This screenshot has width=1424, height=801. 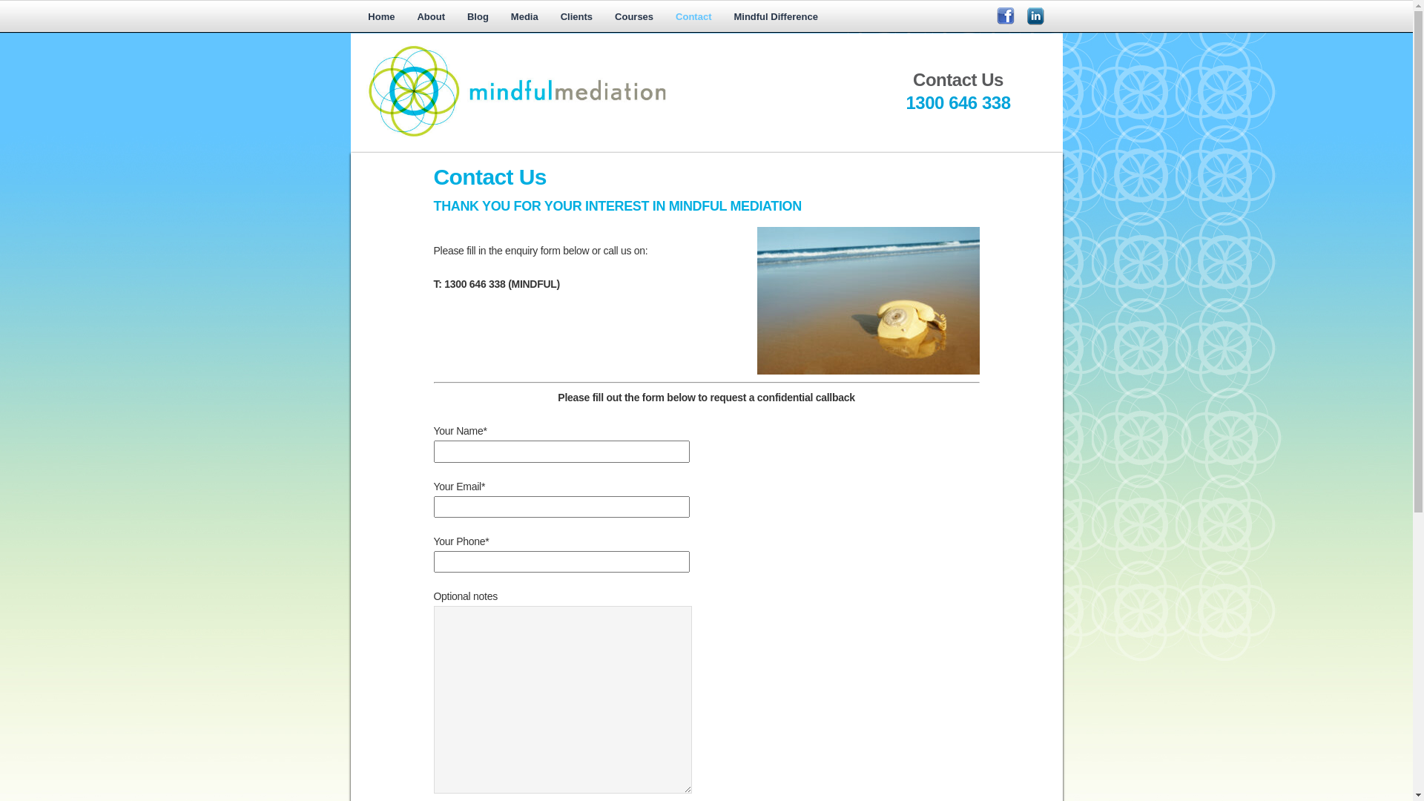 I want to click on About, so click(x=431, y=18).